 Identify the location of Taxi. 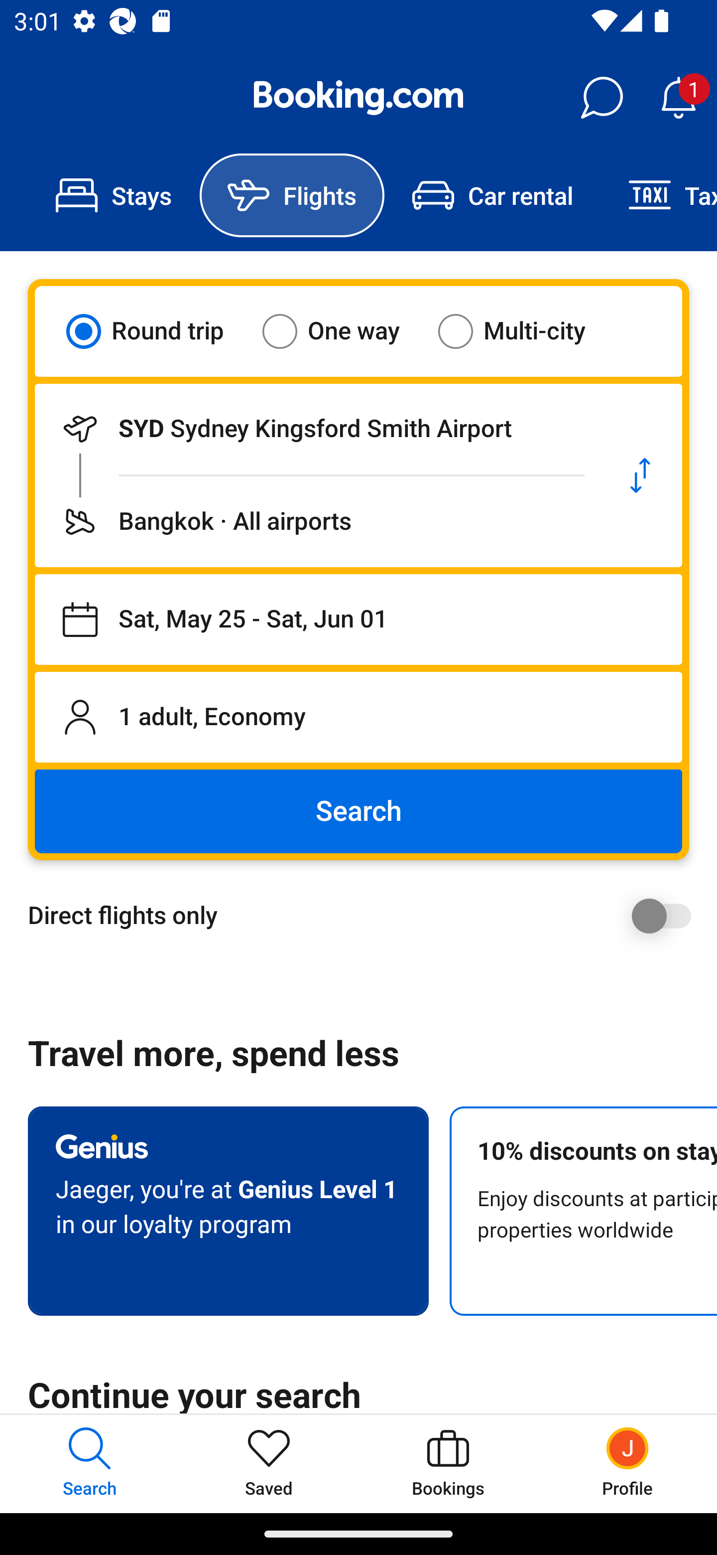
(659, 195).